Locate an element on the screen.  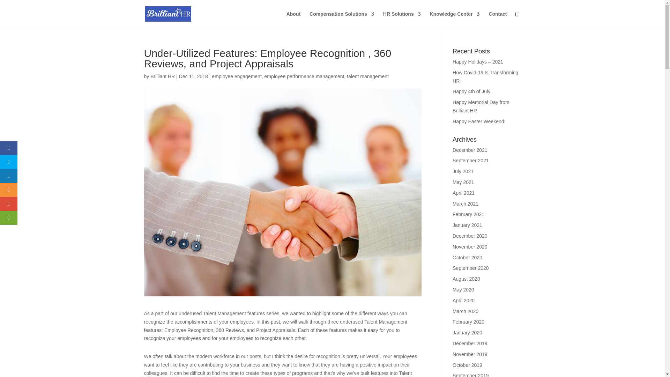
Contact is located at coordinates (497, 20).